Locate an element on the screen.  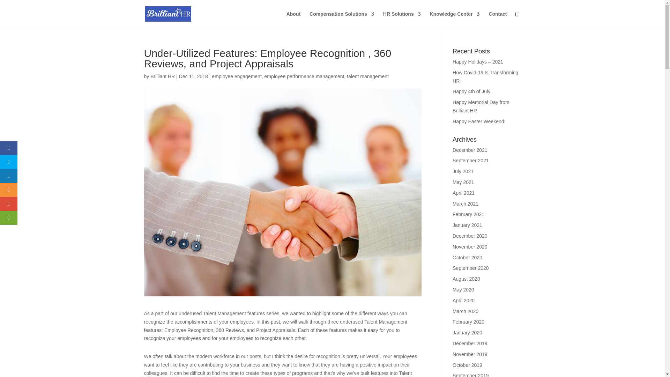
Contact is located at coordinates (497, 20).